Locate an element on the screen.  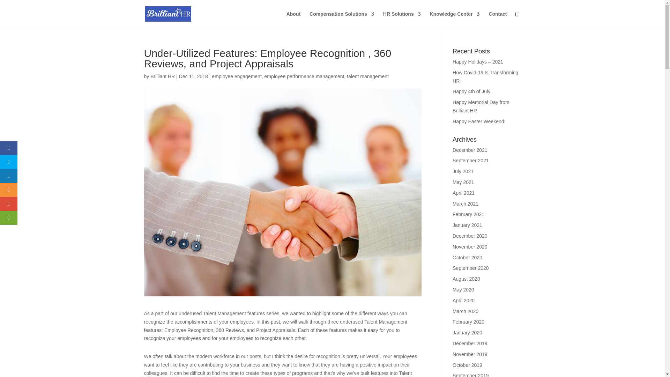
Contact is located at coordinates (497, 20).